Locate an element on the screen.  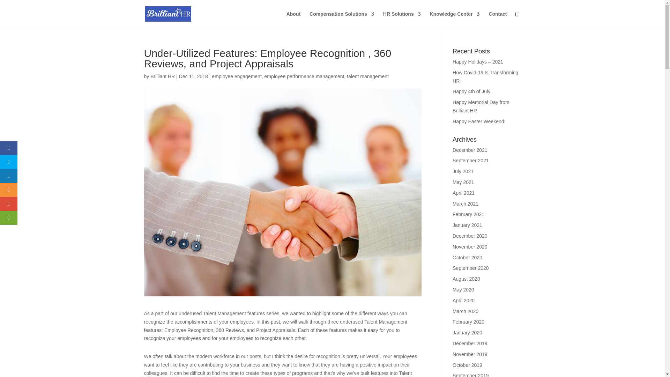
Contact is located at coordinates (497, 20).